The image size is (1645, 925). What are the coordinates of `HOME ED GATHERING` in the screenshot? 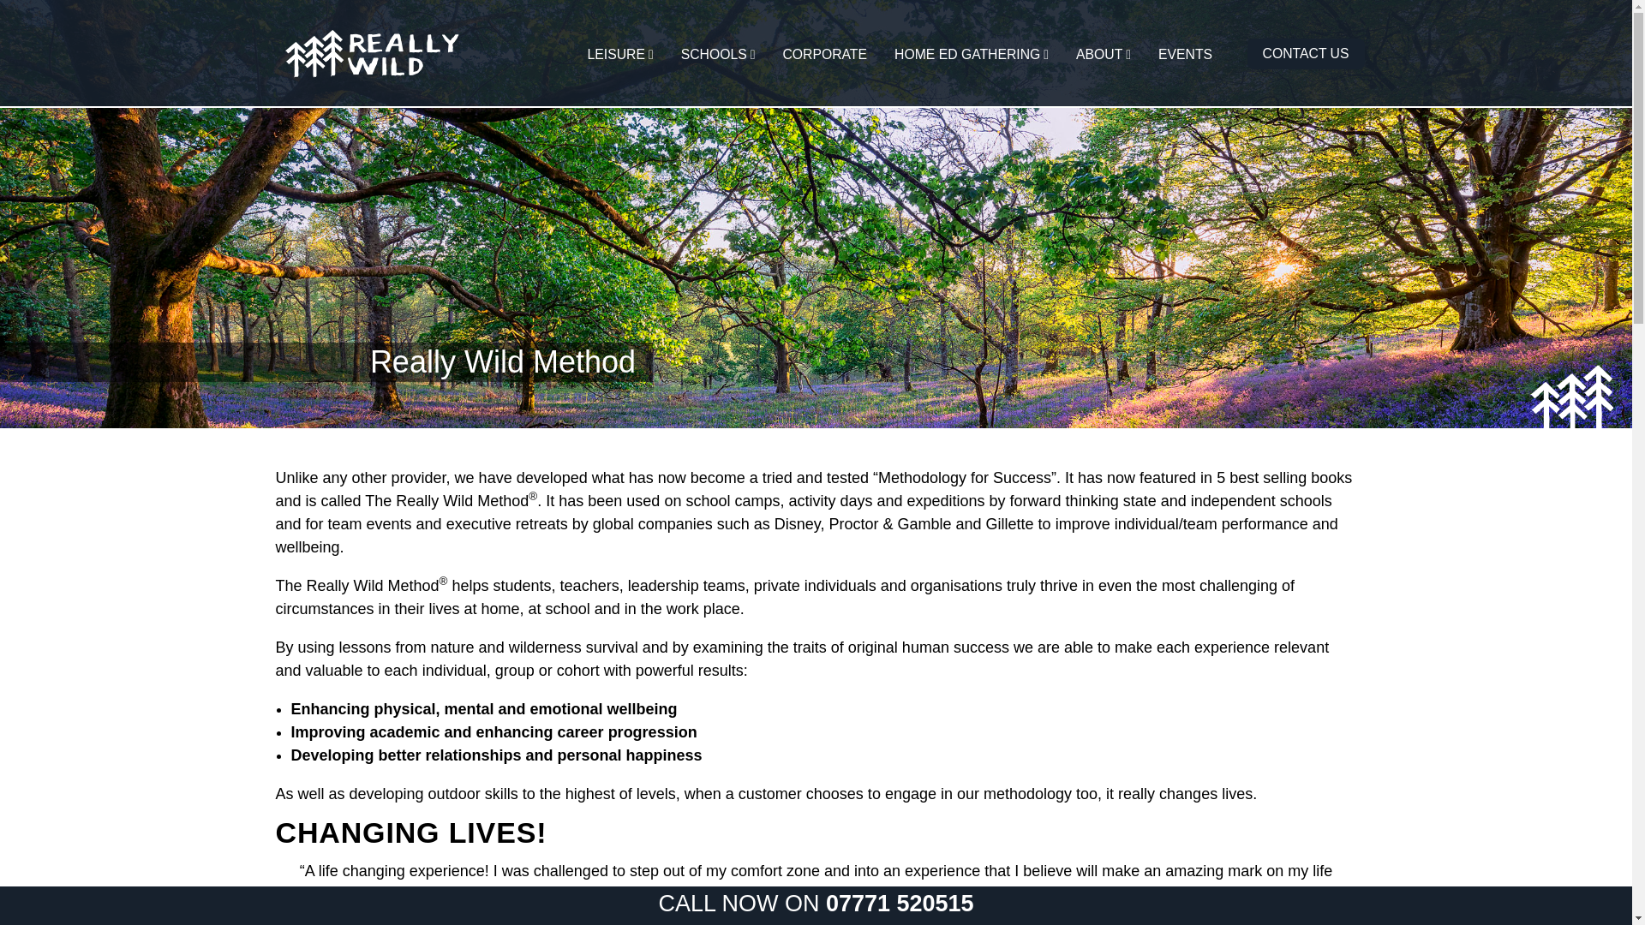 It's located at (966, 54).